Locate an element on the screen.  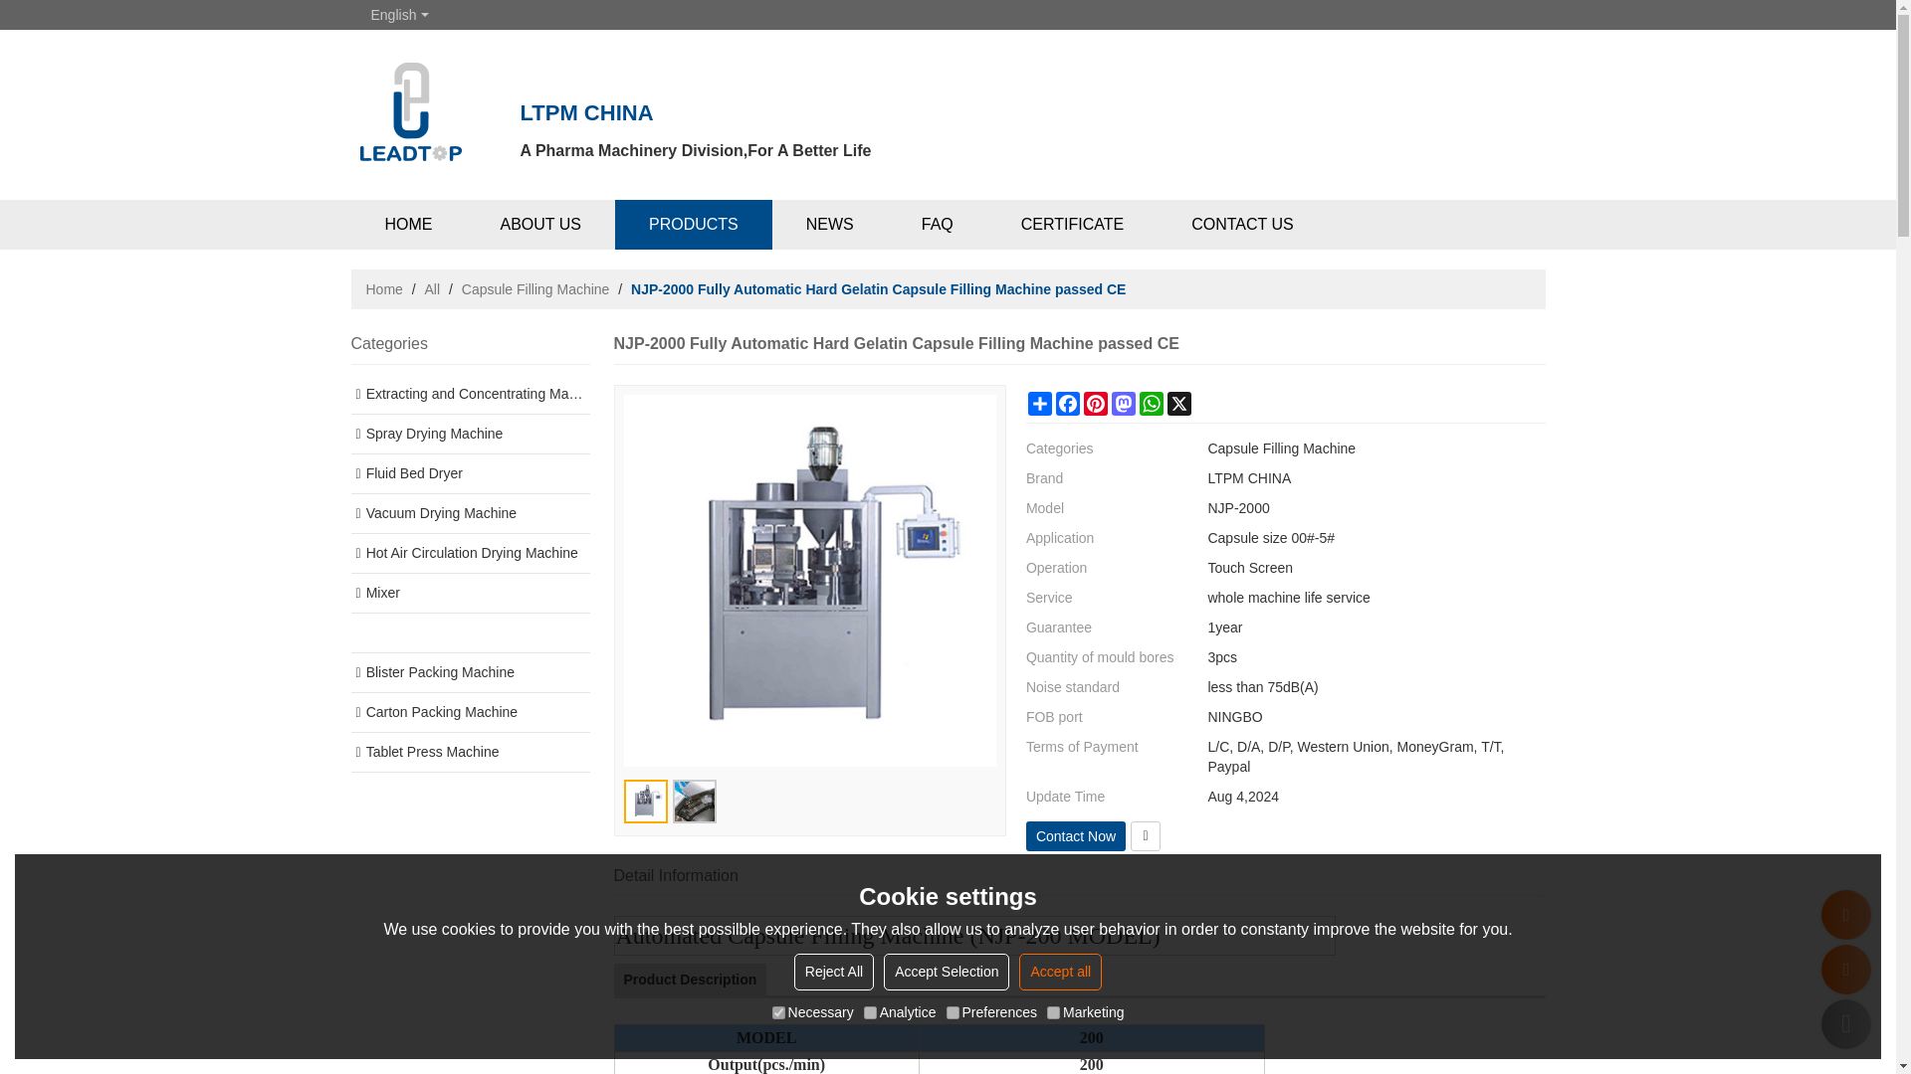
FAQ is located at coordinates (938, 224).